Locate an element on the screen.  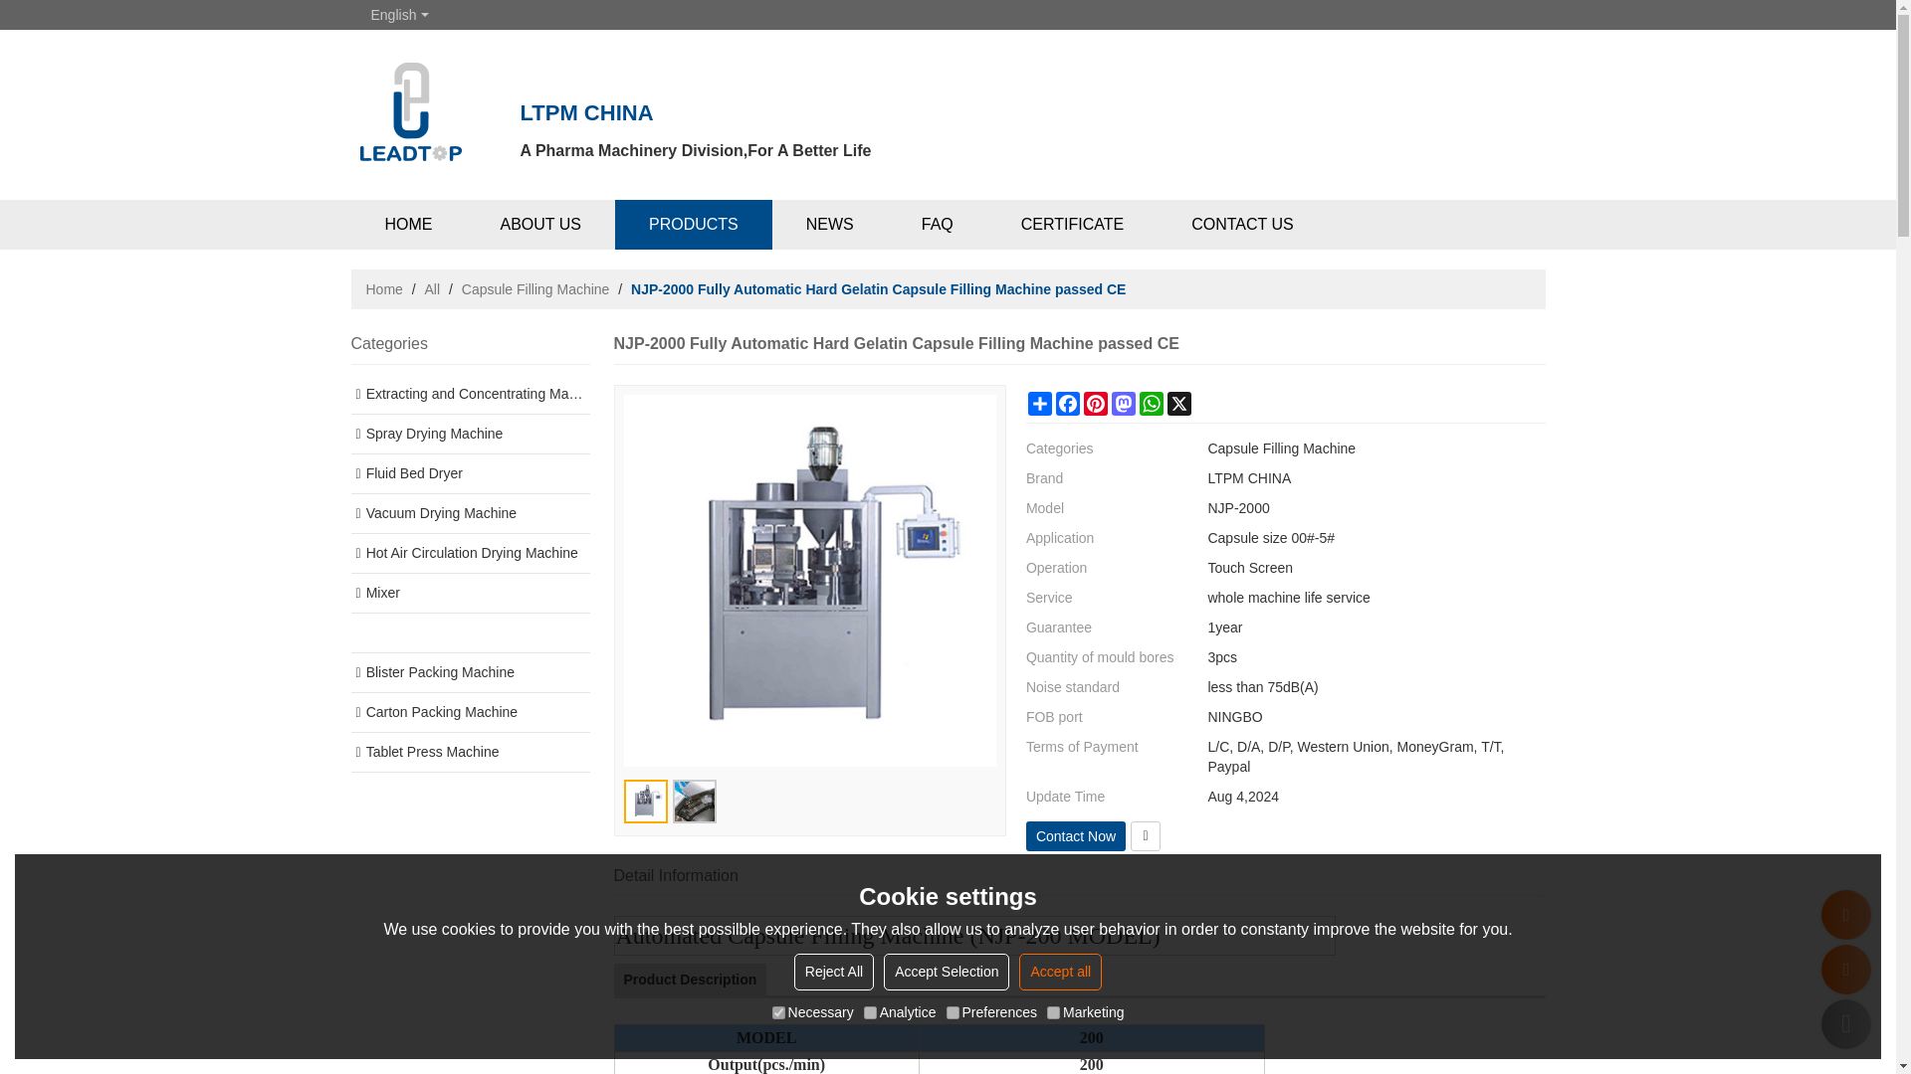
FAQ is located at coordinates (938, 224).